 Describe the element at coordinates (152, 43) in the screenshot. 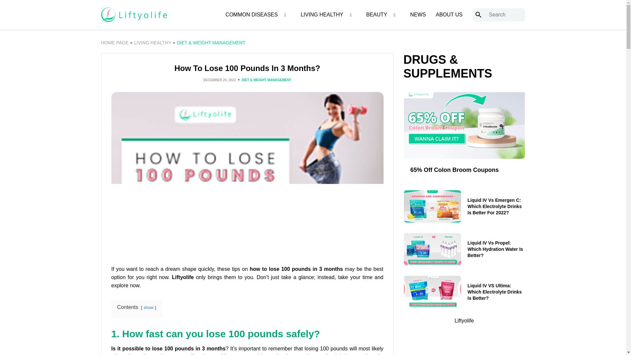

I see `LIVING HEALTHY` at that location.